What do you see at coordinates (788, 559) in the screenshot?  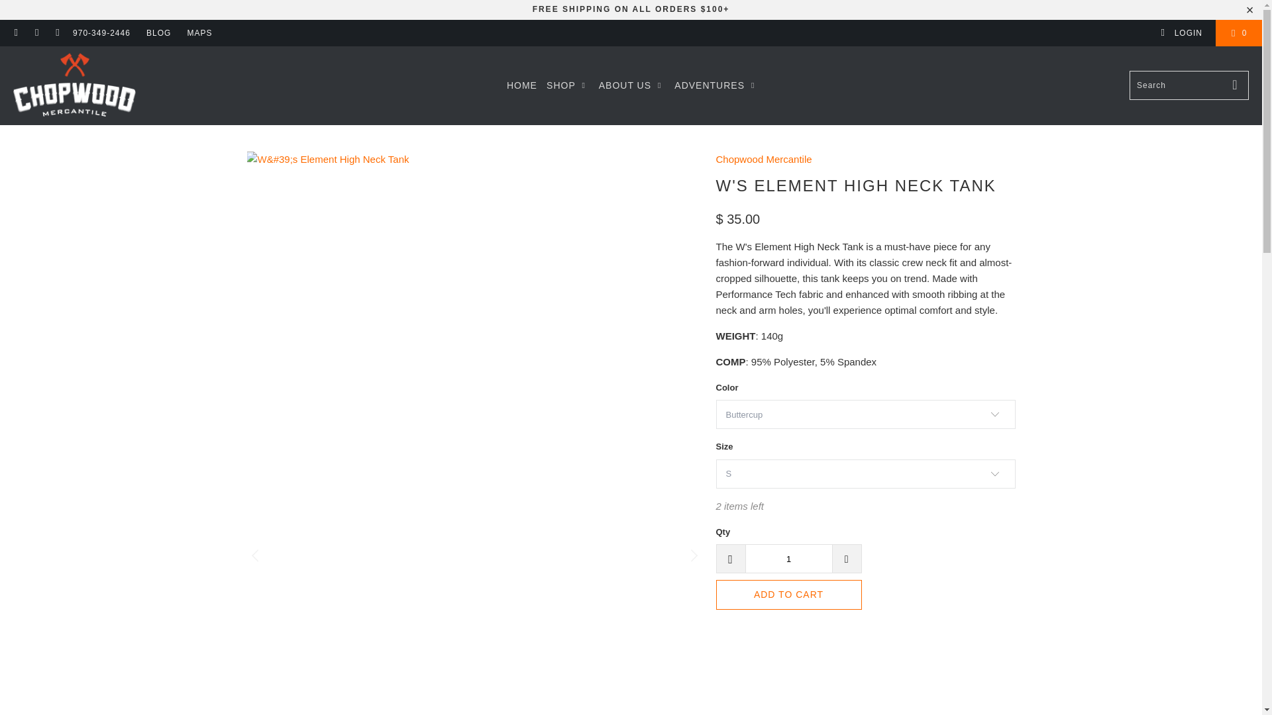 I see `1` at bounding box center [788, 559].